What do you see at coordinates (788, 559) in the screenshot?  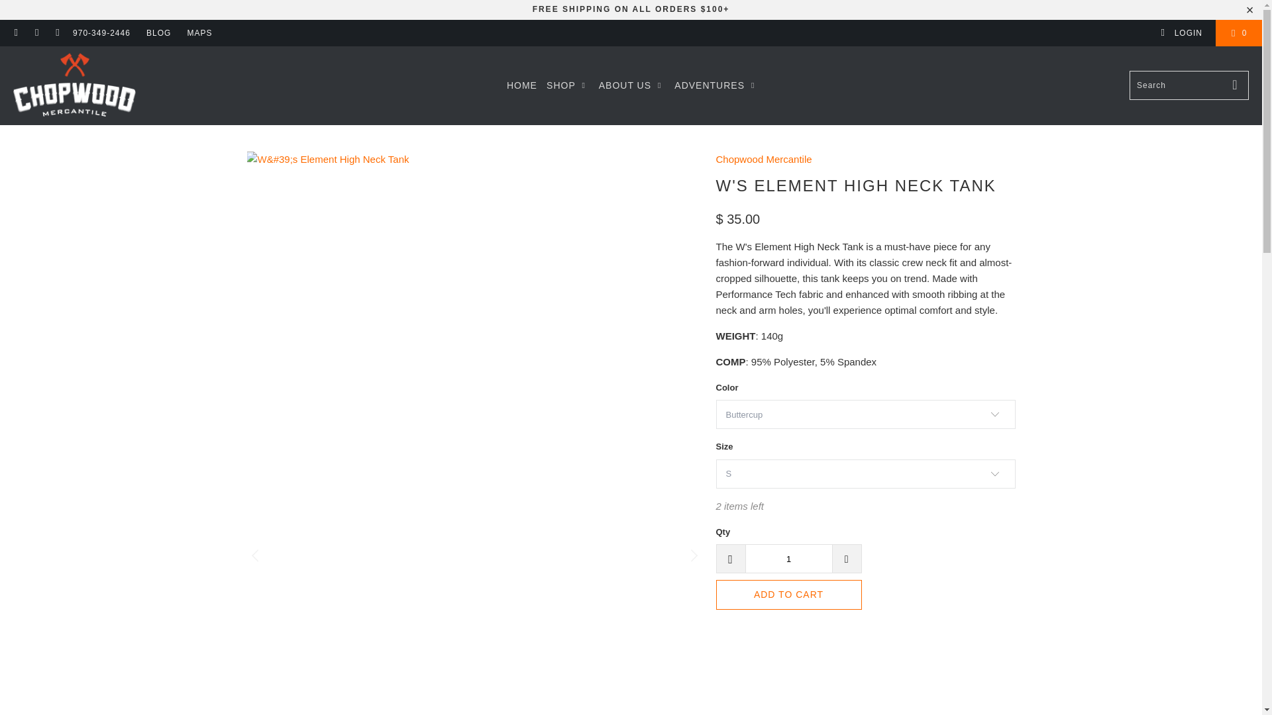 I see `1` at bounding box center [788, 559].